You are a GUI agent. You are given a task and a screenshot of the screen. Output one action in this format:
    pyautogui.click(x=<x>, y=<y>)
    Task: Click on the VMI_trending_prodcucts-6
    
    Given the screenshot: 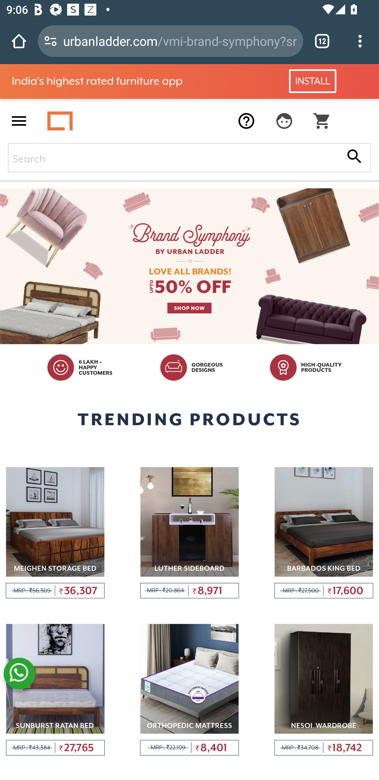 What is the action you would take?
    pyautogui.click(x=324, y=690)
    